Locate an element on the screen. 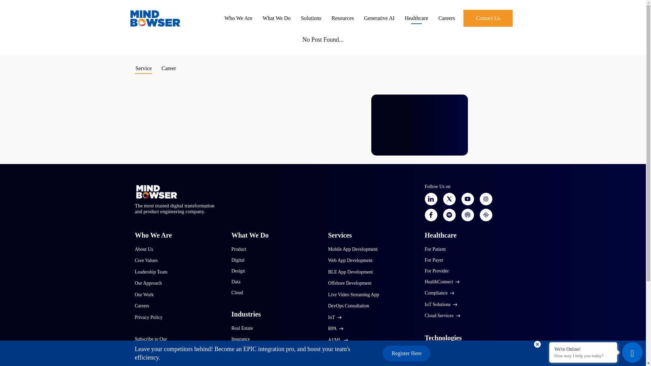 Image resolution: width=651 pixels, height=366 pixels. Who We Are is located at coordinates (238, 18).